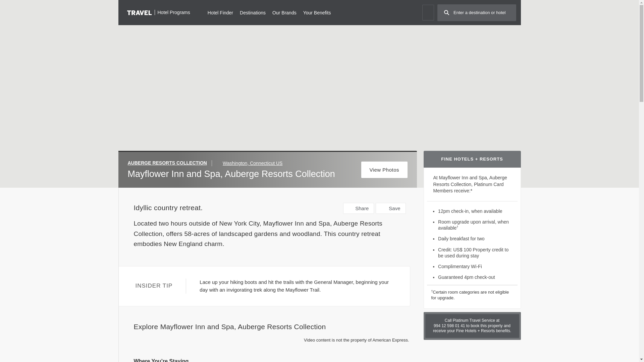  I want to click on AUBERGE RESORTS COLLECTION, so click(170, 163).